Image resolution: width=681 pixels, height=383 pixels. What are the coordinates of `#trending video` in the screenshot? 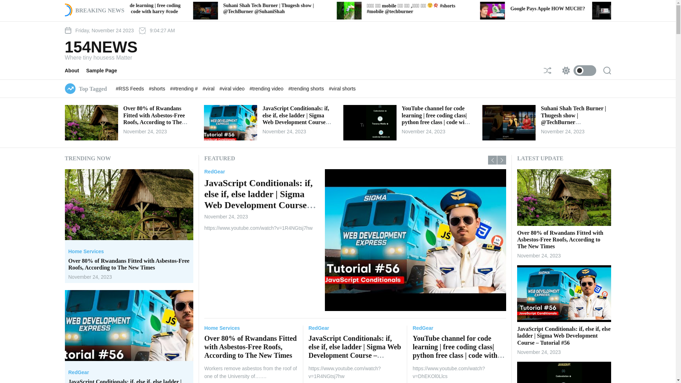 It's located at (267, 89).